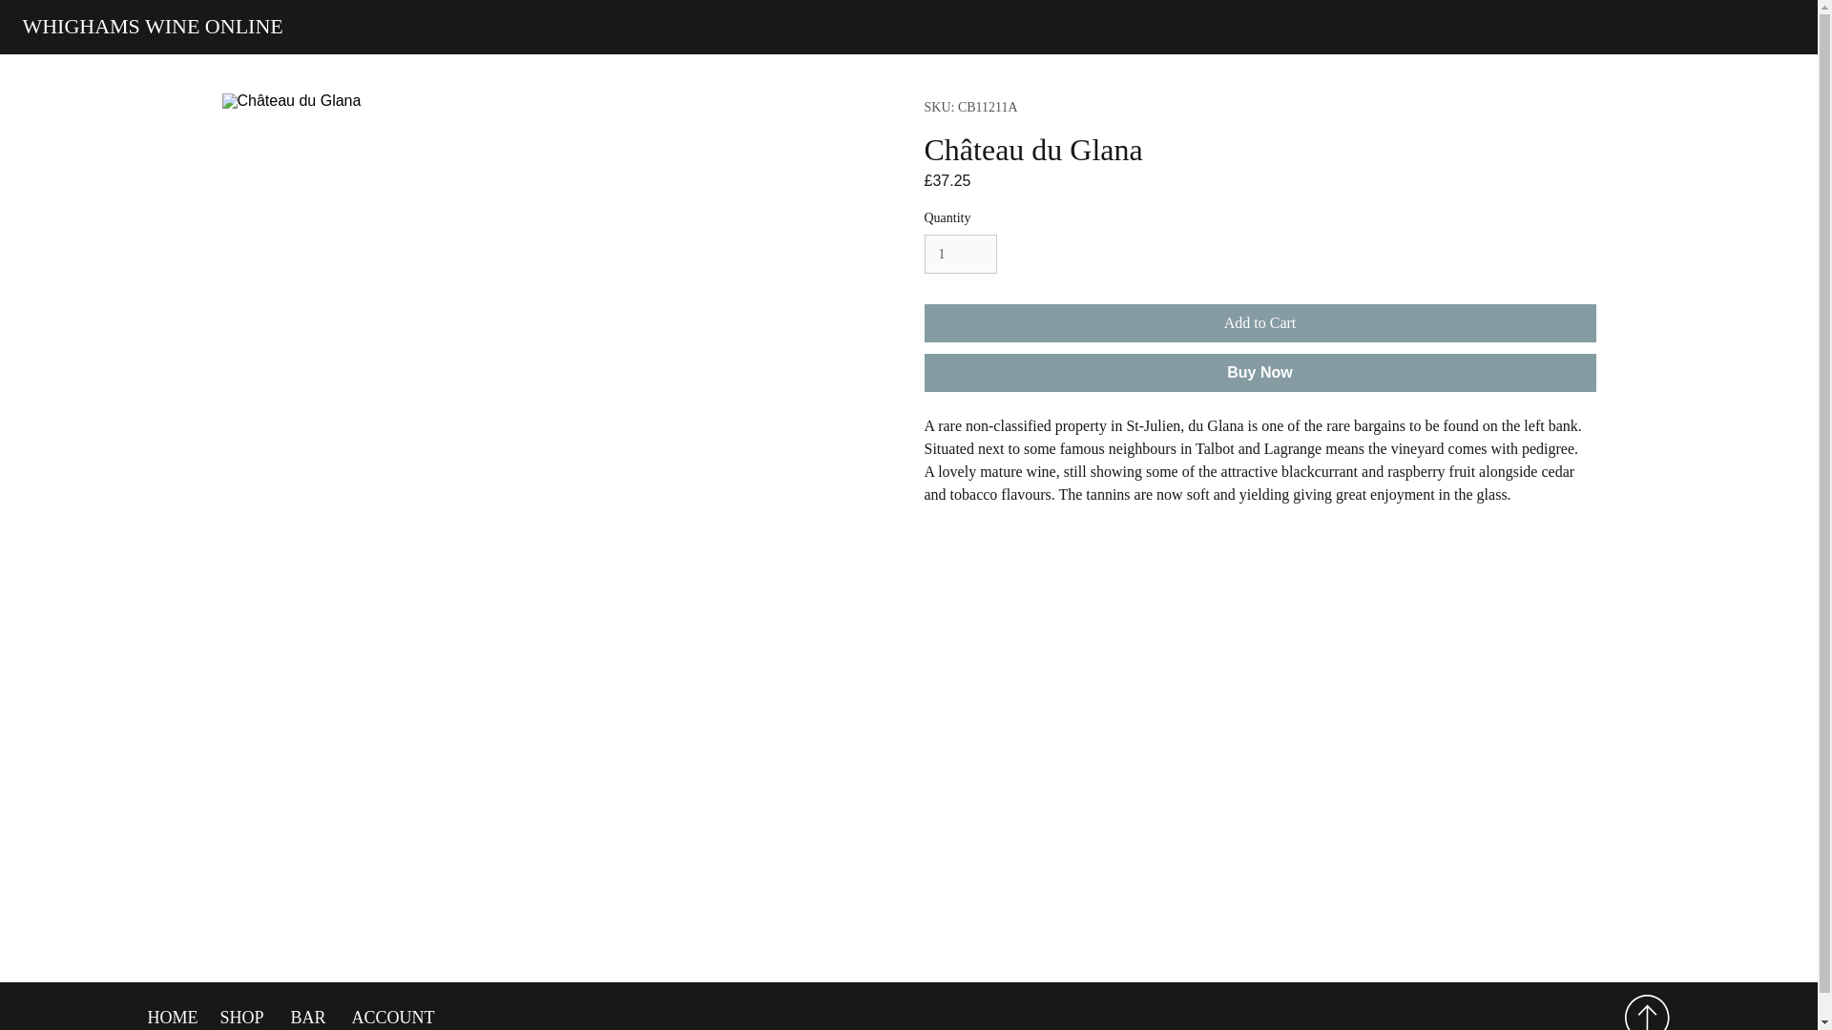  Describe the element at coordinates (170, 1017) in the screenshot. I see `HOME` at that location.